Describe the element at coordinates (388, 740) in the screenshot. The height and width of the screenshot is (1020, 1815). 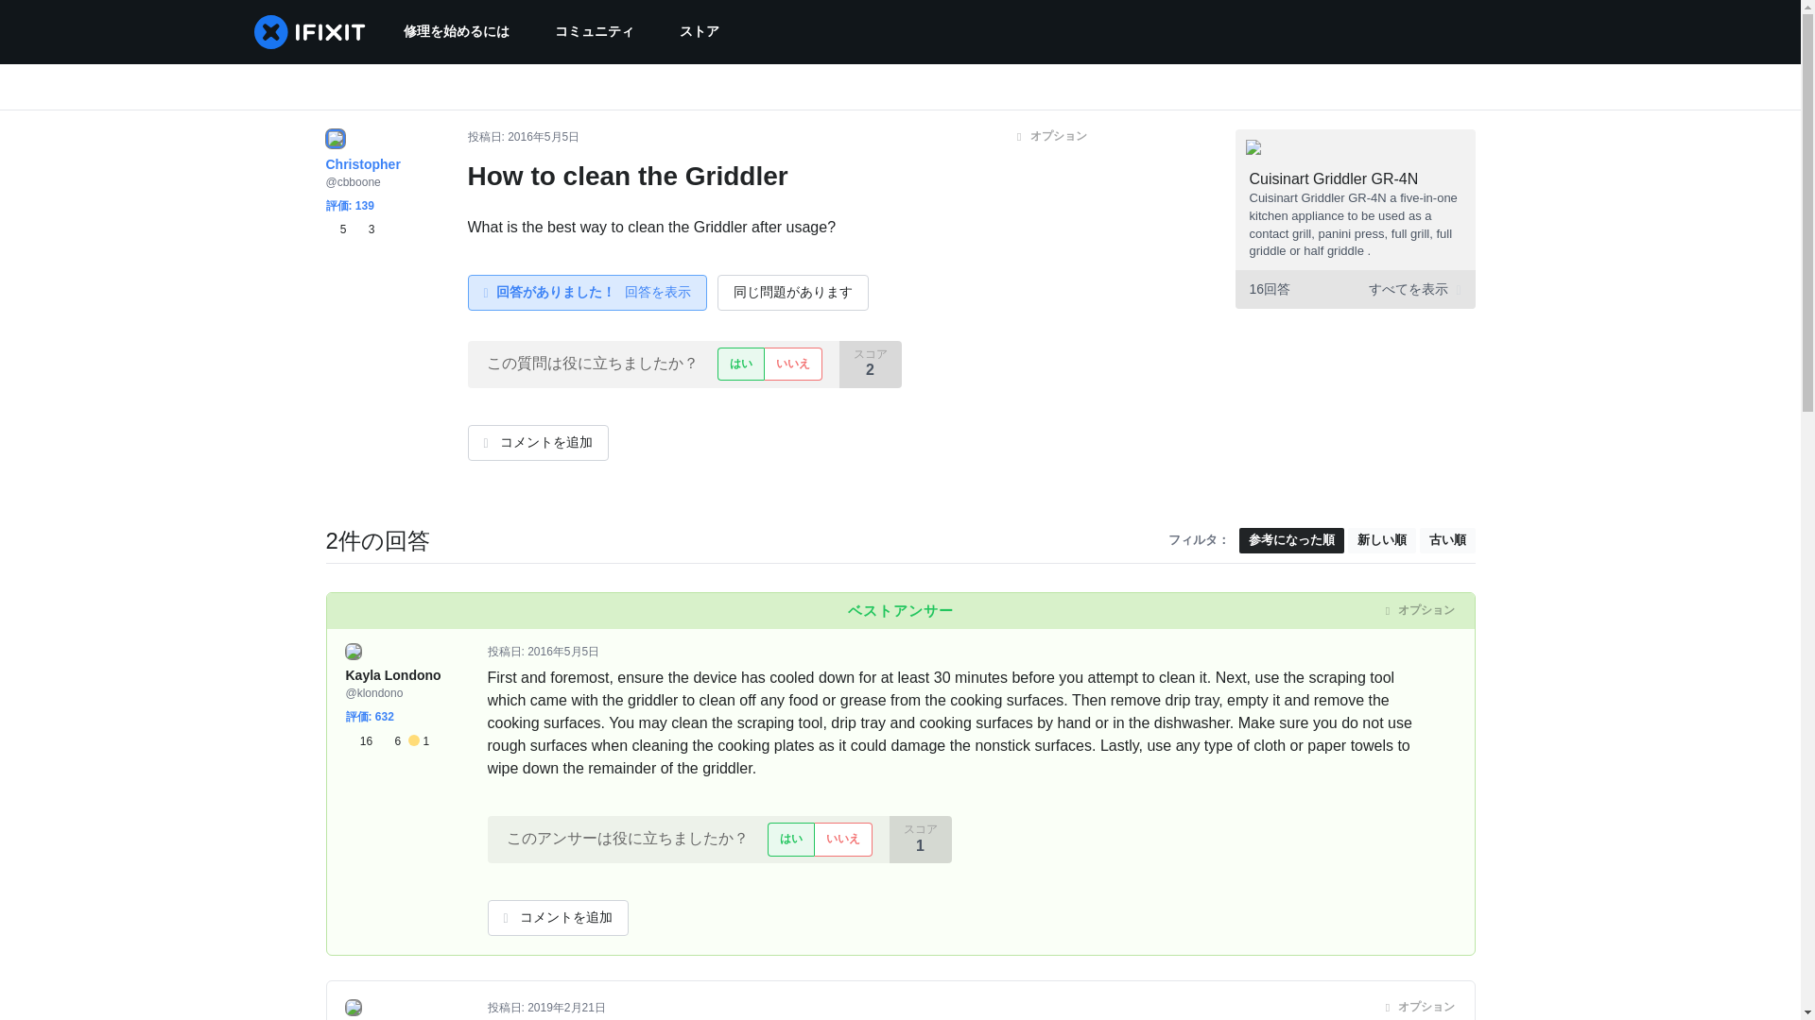
I see `16 6 1` at that location.